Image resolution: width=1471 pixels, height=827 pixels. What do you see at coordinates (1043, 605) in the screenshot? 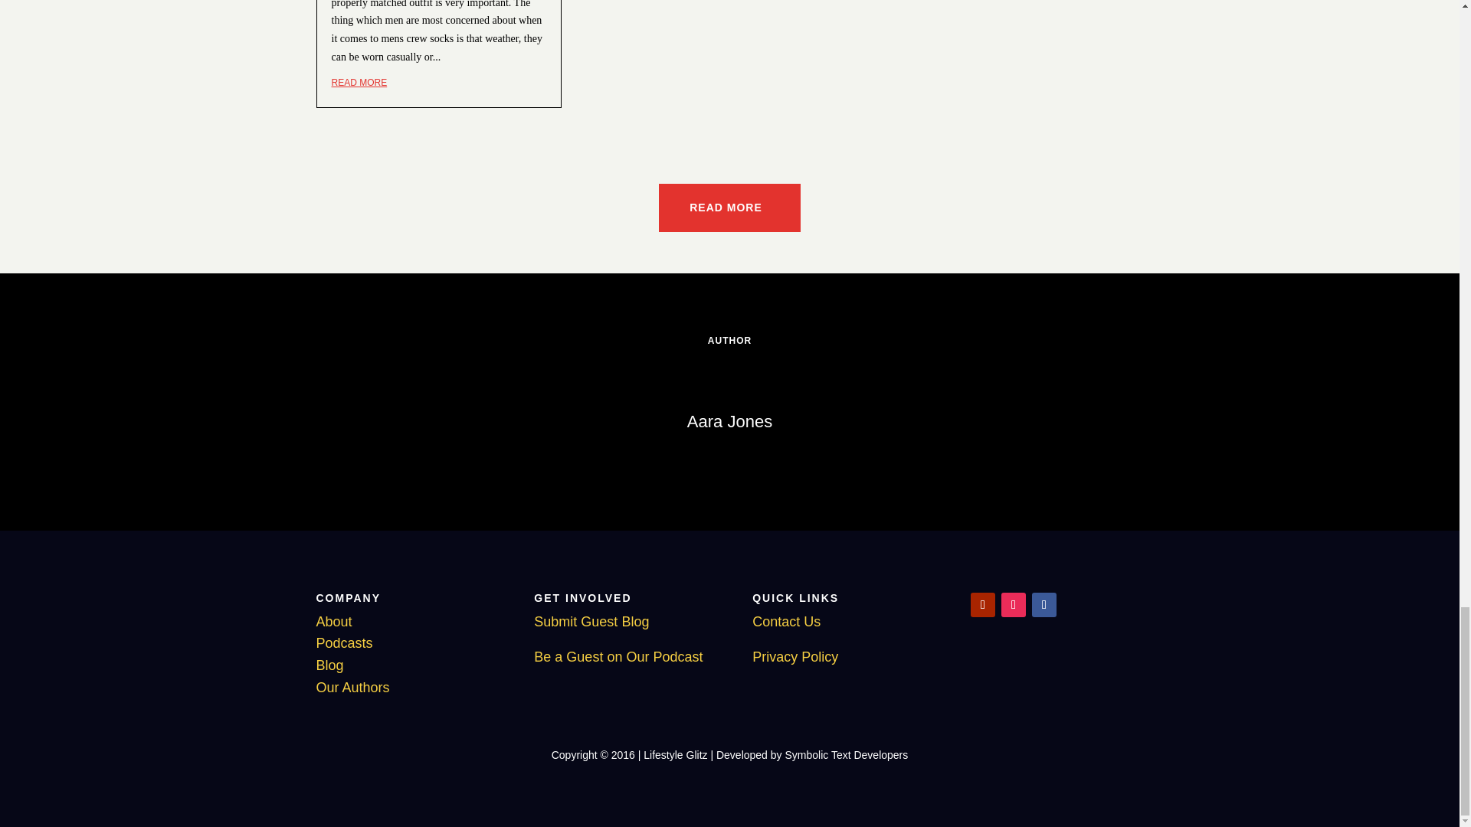
I see `Follow on Facebook` at bounding box center [1043, 605].